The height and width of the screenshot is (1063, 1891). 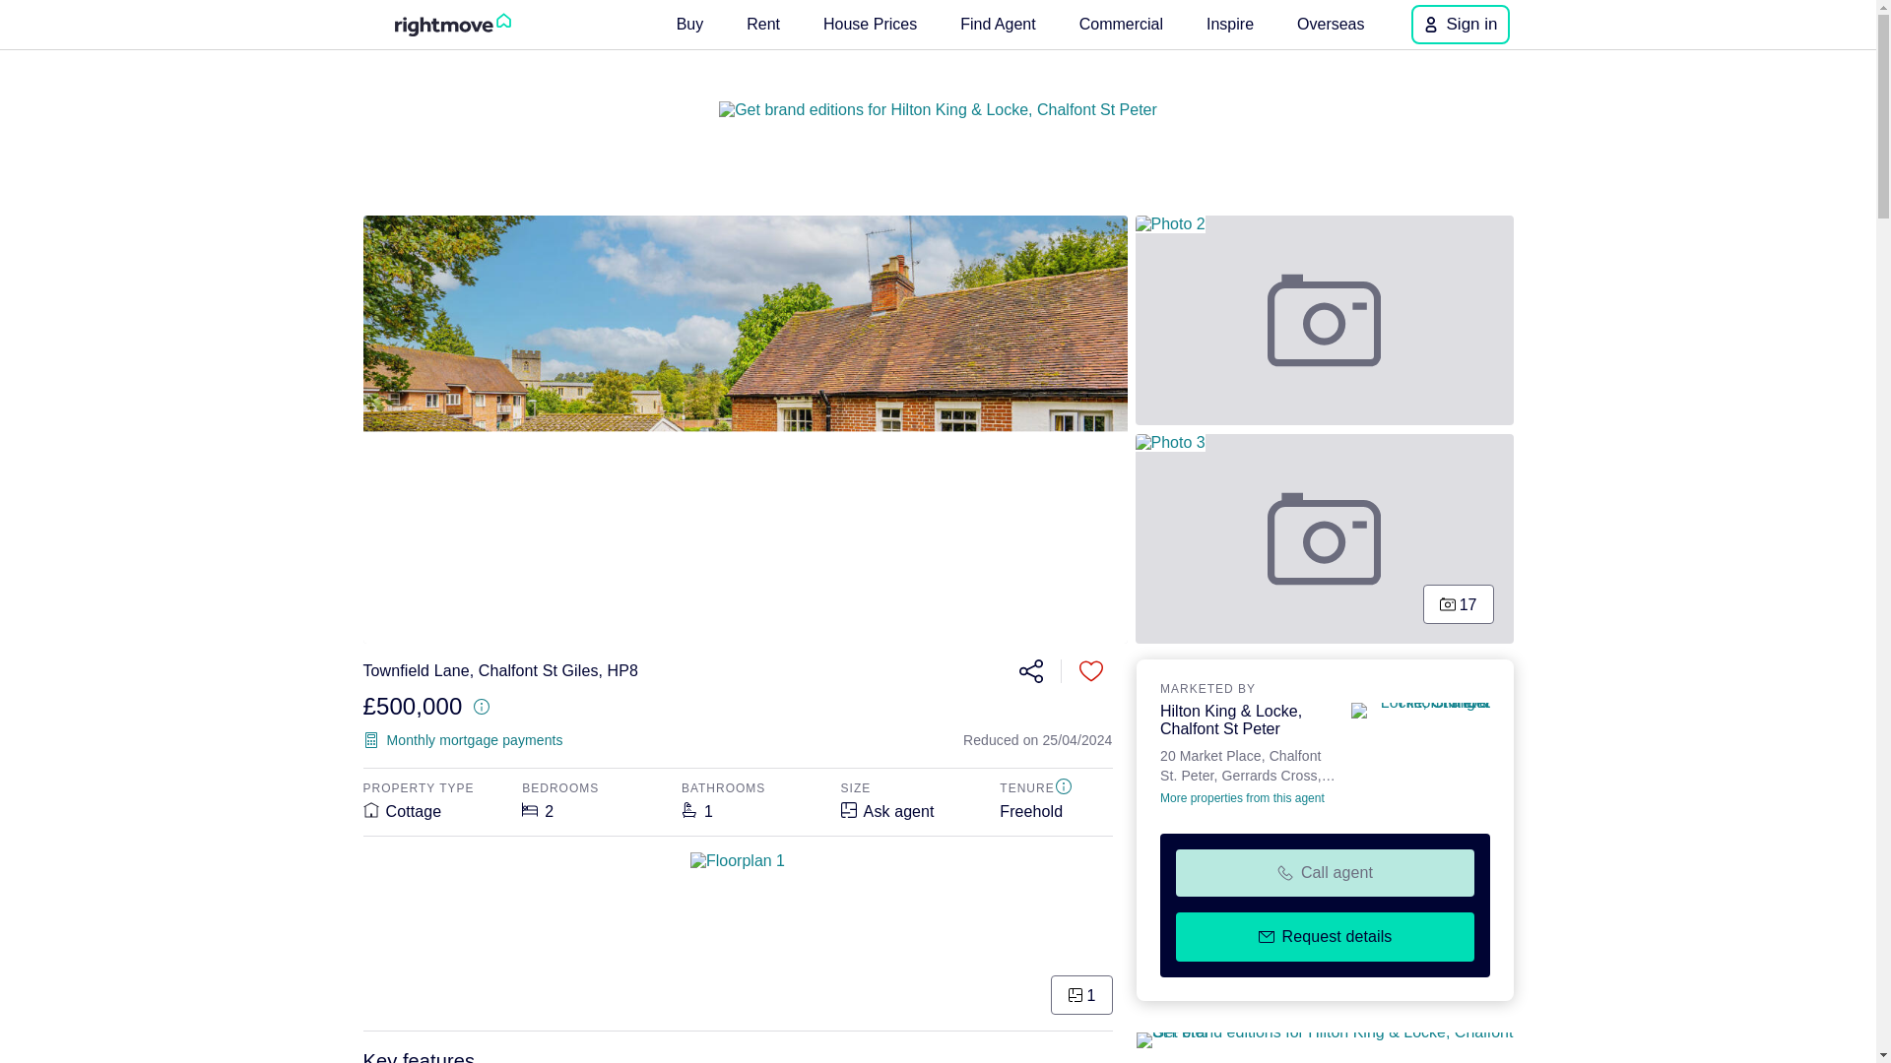 What do you see at coordinates (690, 24) in the screenshot?
I see `House Prices` at bounding box center [690, 24].